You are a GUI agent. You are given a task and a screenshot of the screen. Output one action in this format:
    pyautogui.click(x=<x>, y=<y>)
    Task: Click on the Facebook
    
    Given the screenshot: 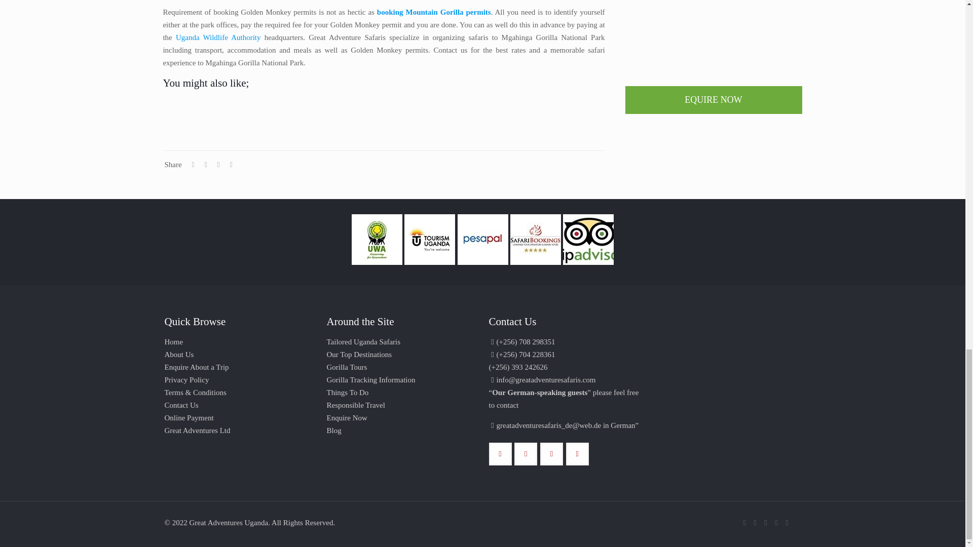 What is the action you would take?
    pyautogui.click(x=755, y=523)
    